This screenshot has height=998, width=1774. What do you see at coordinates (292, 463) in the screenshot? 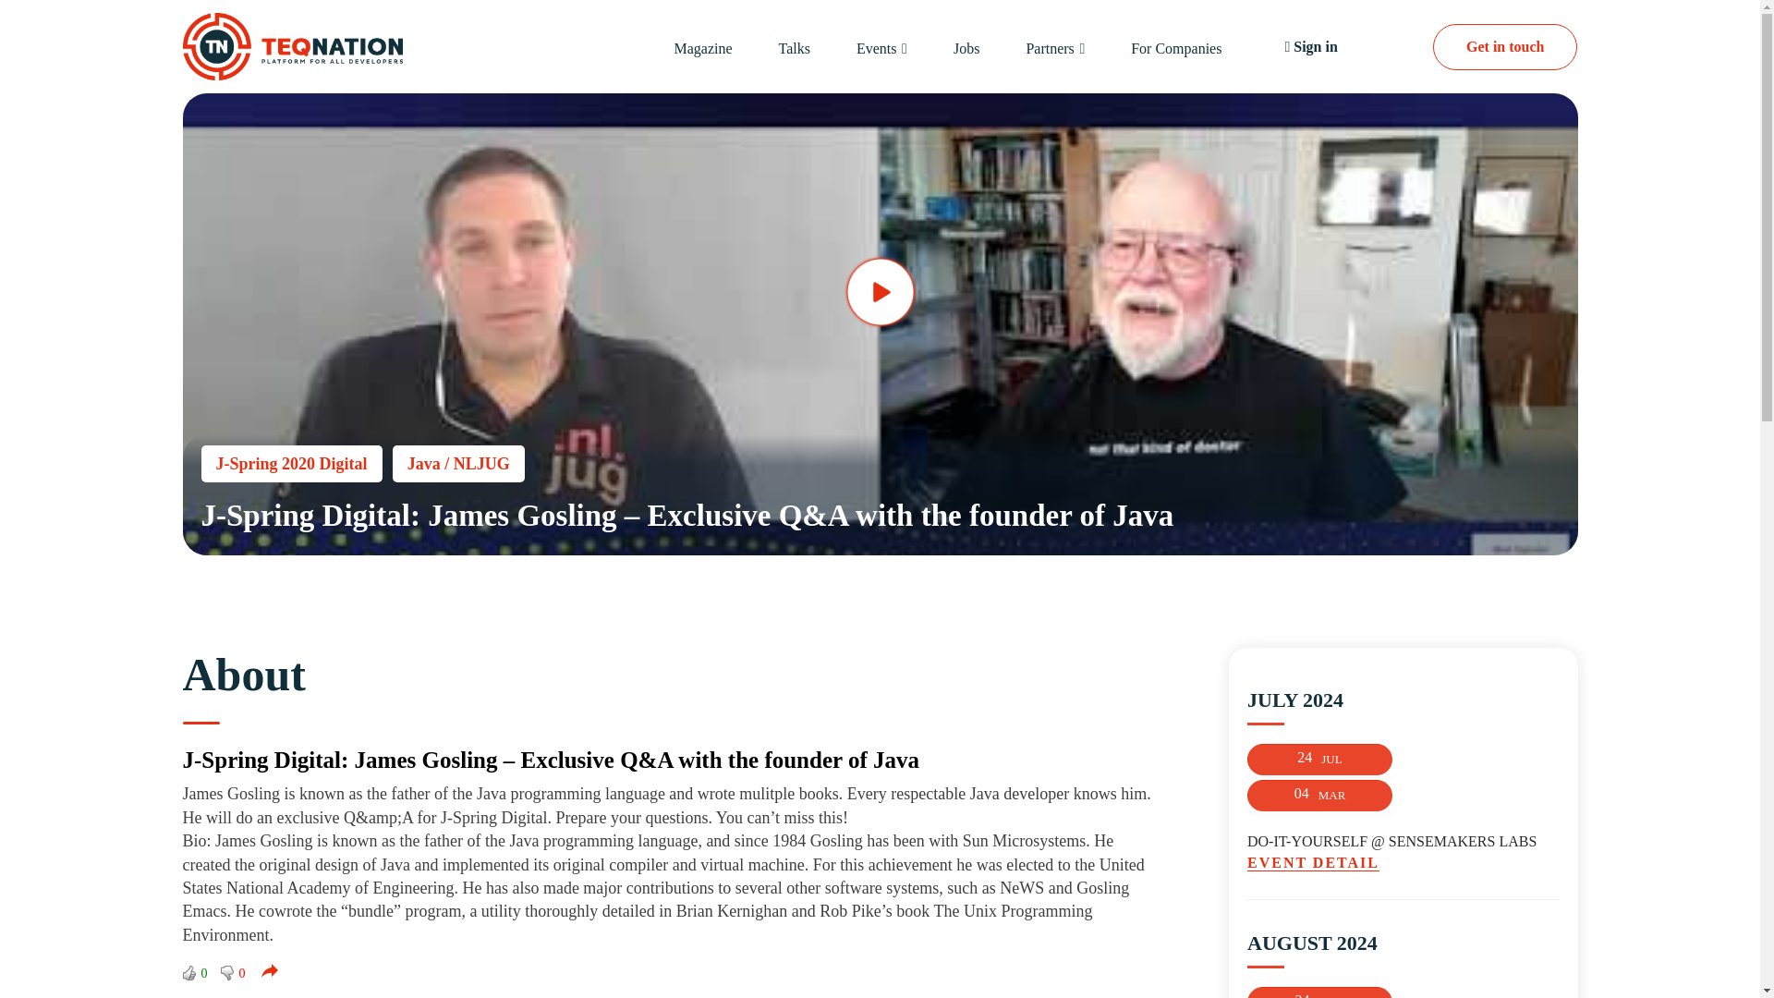
I see `J-Spring 2020 Digital` at bounding box center [292, 463].